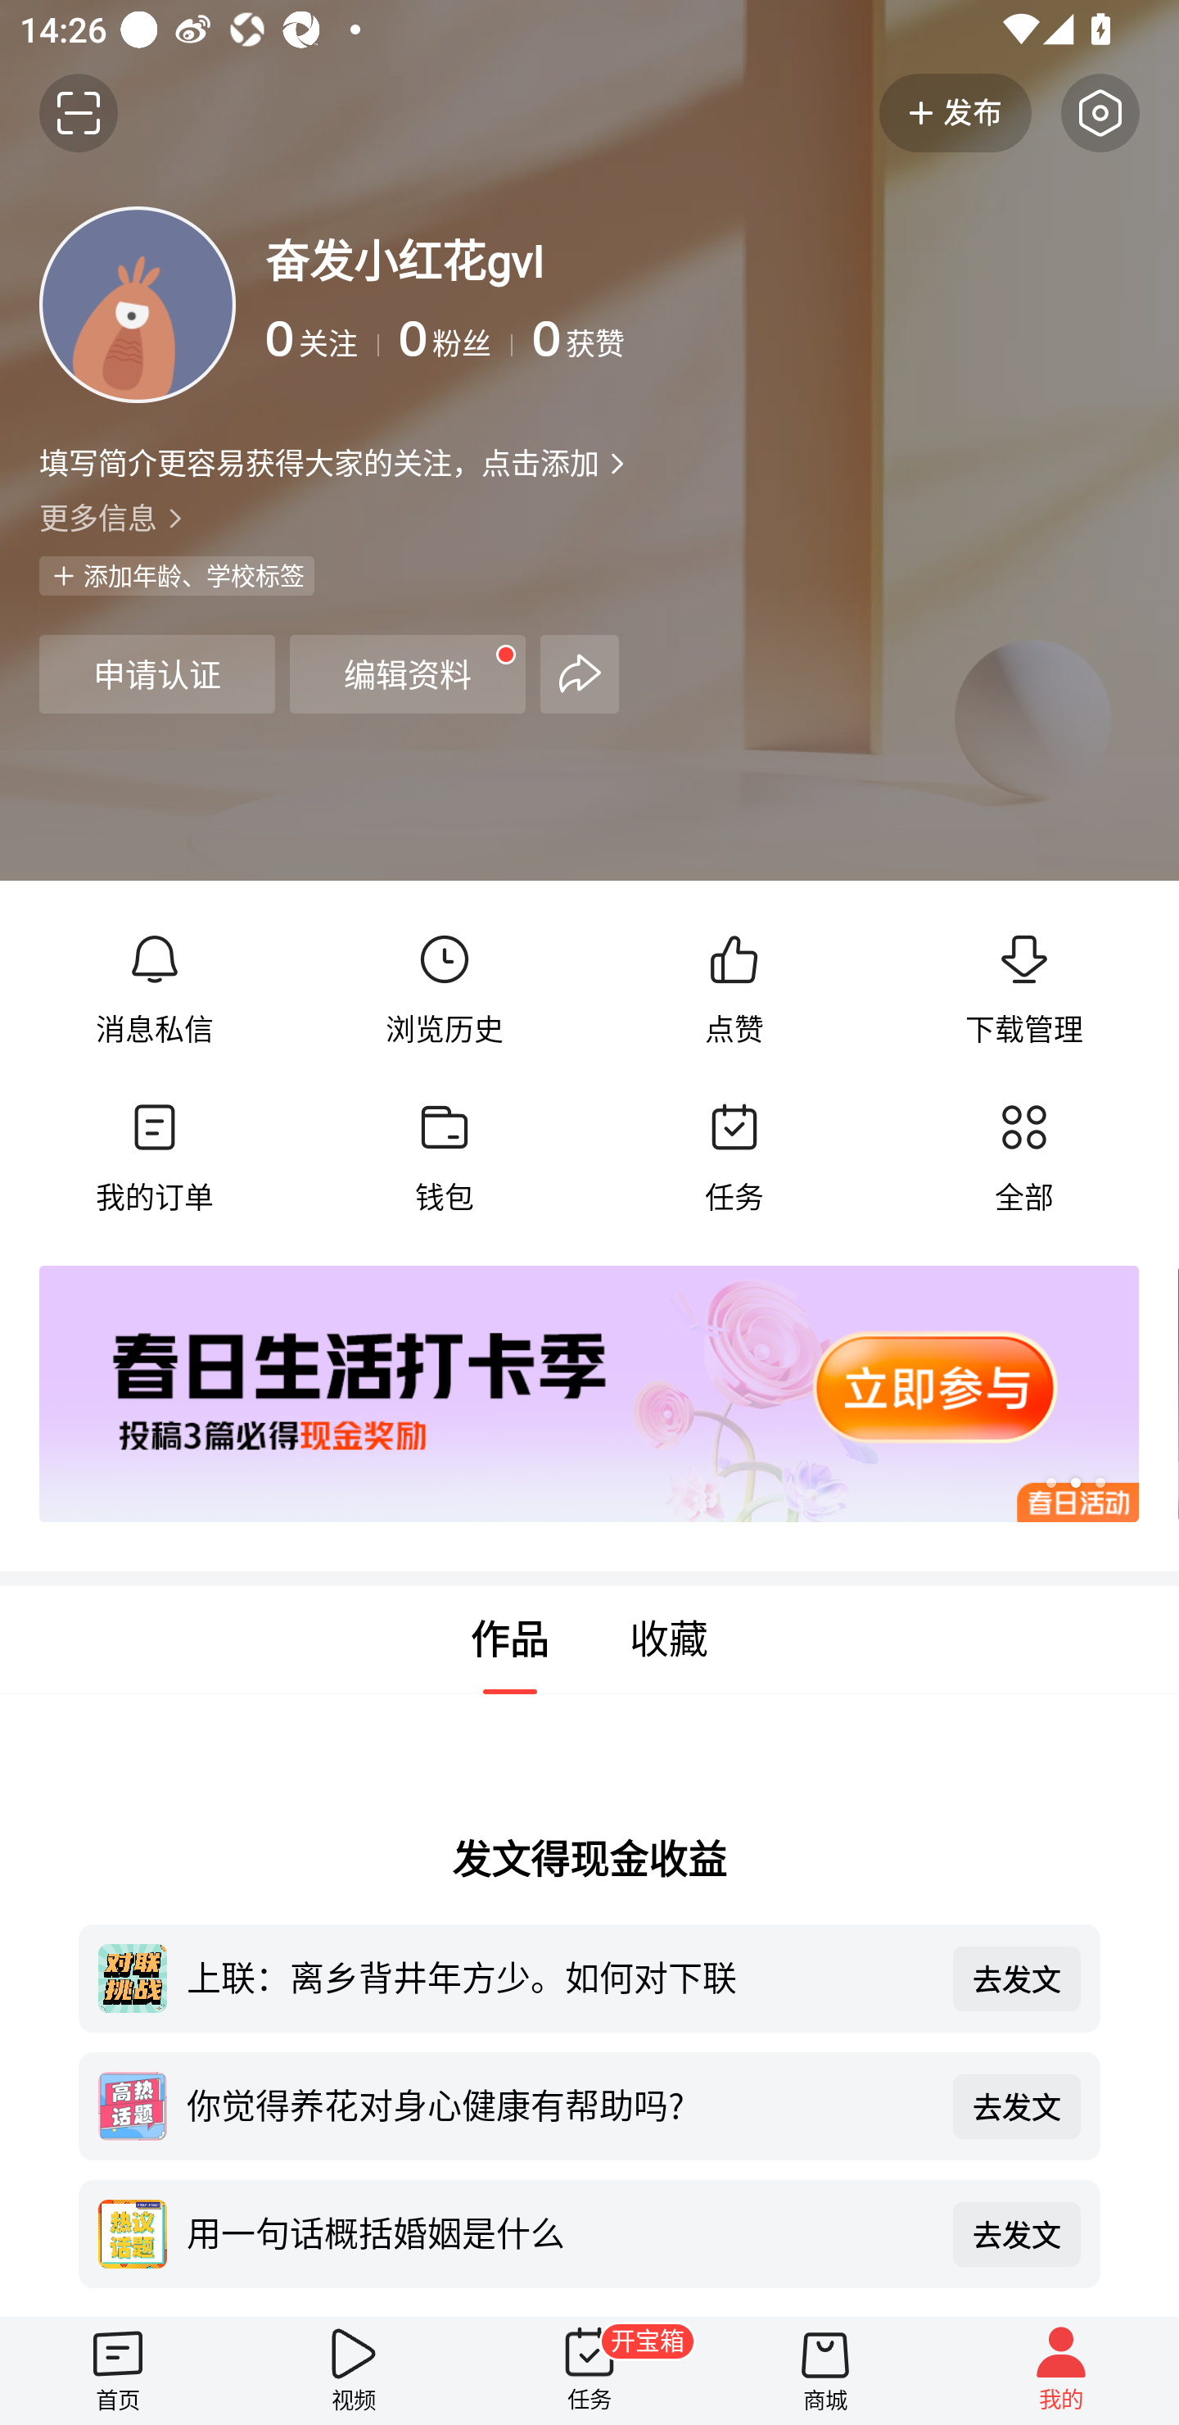 The height and width of the screenshot is (2425, 1179). What do you see at coordinates (580, 673) in the screenshot?
I see `分享` at bounding box center [580, 673].